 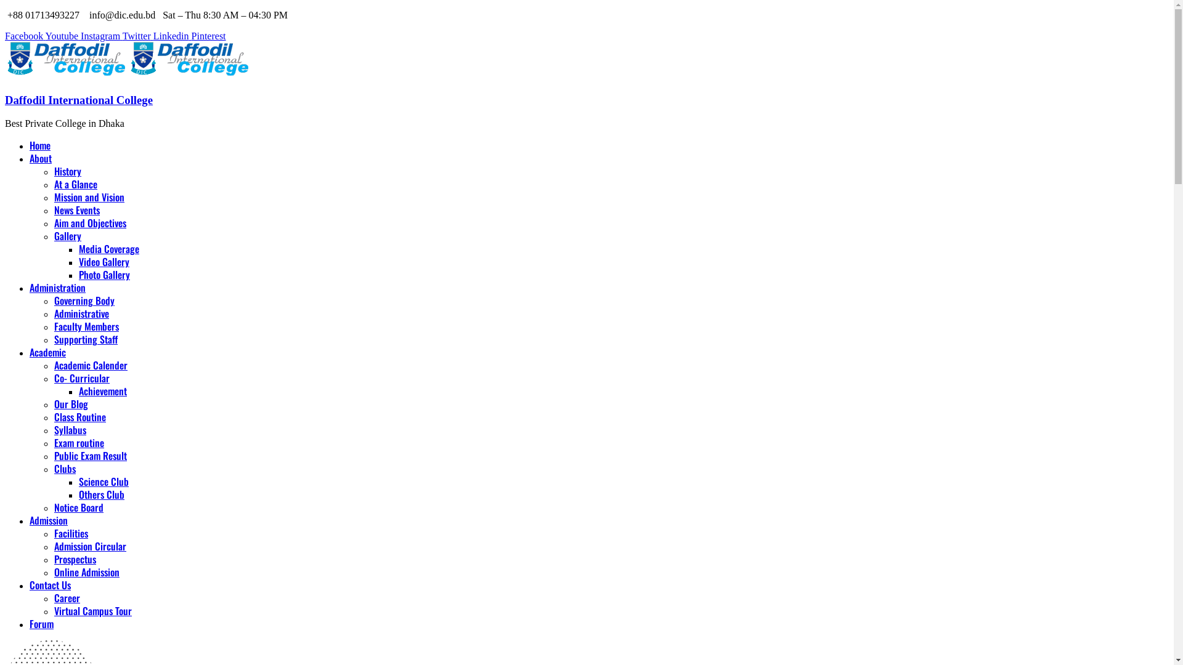 What do you see at coordinates (41, 159) in the screenshot?
I see `About` at bounding box center [41, 159].